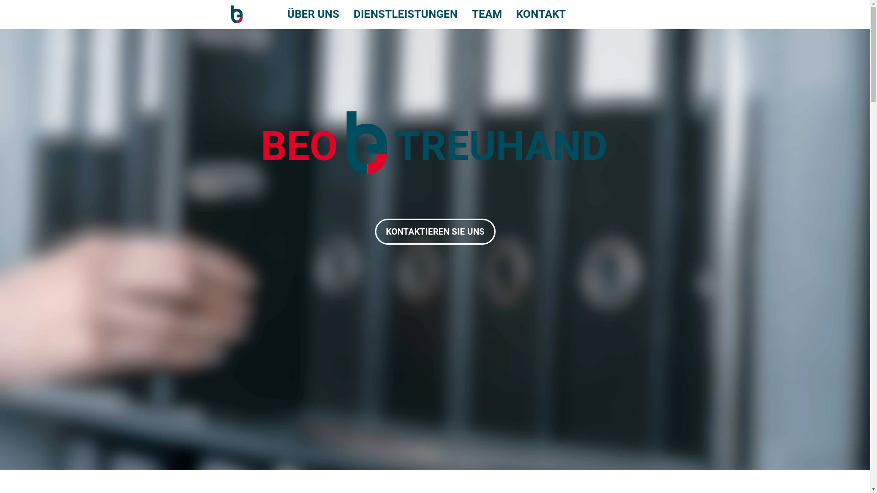 The width and height of the screenshot is (877, 493). I want to click on DIENSTLEISTUNGEN, so click(406, 15).